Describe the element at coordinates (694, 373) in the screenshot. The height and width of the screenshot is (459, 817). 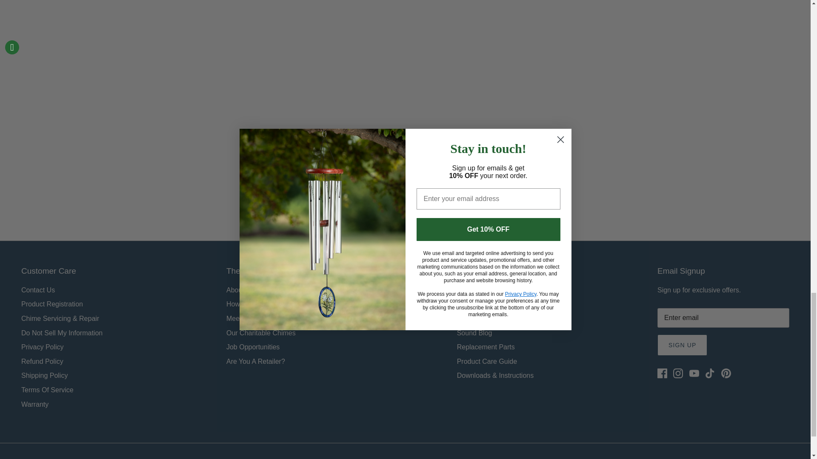
I see `Youtube` at that location.